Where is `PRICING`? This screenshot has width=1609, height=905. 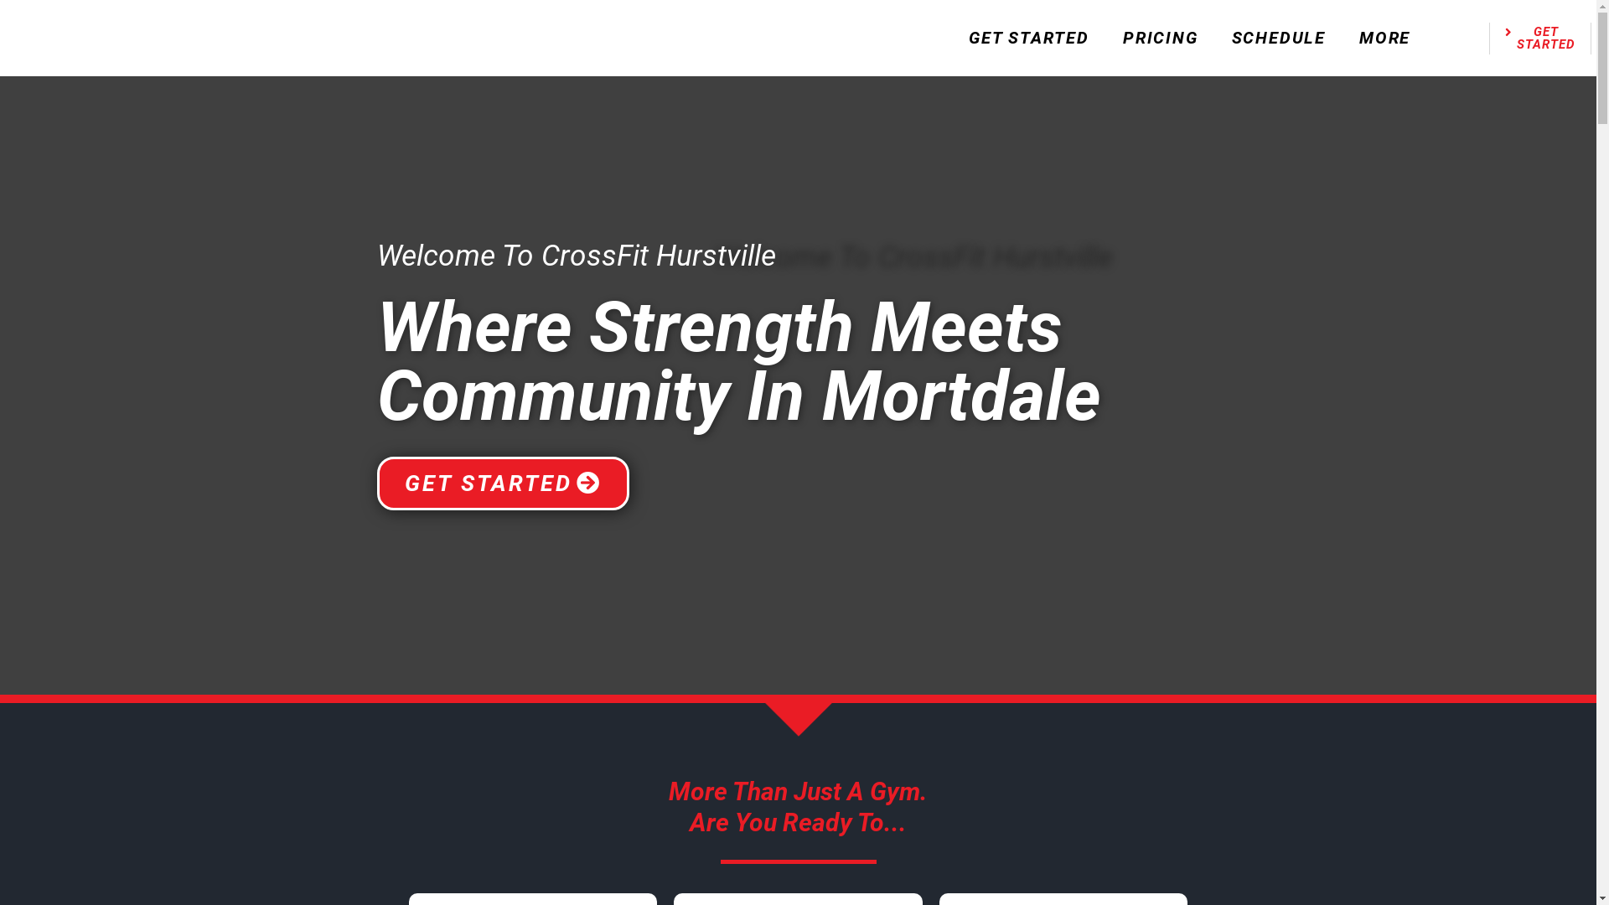 PRICING is located at coordinates (1161, 39).